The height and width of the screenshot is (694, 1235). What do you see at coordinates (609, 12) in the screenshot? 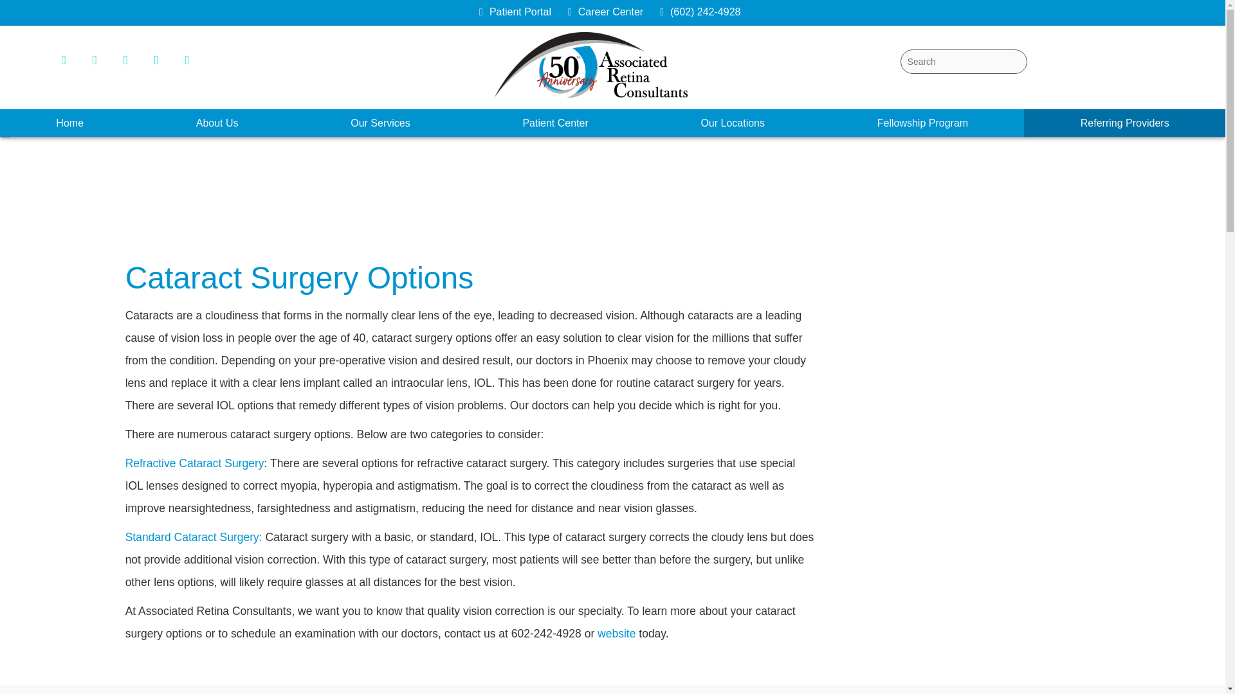
I see `Career Center` at bounding box center [609, 12].